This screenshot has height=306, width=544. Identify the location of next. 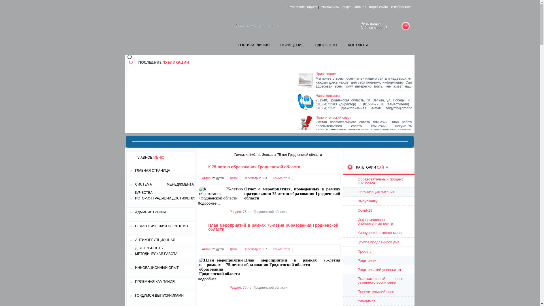
(405, 64).